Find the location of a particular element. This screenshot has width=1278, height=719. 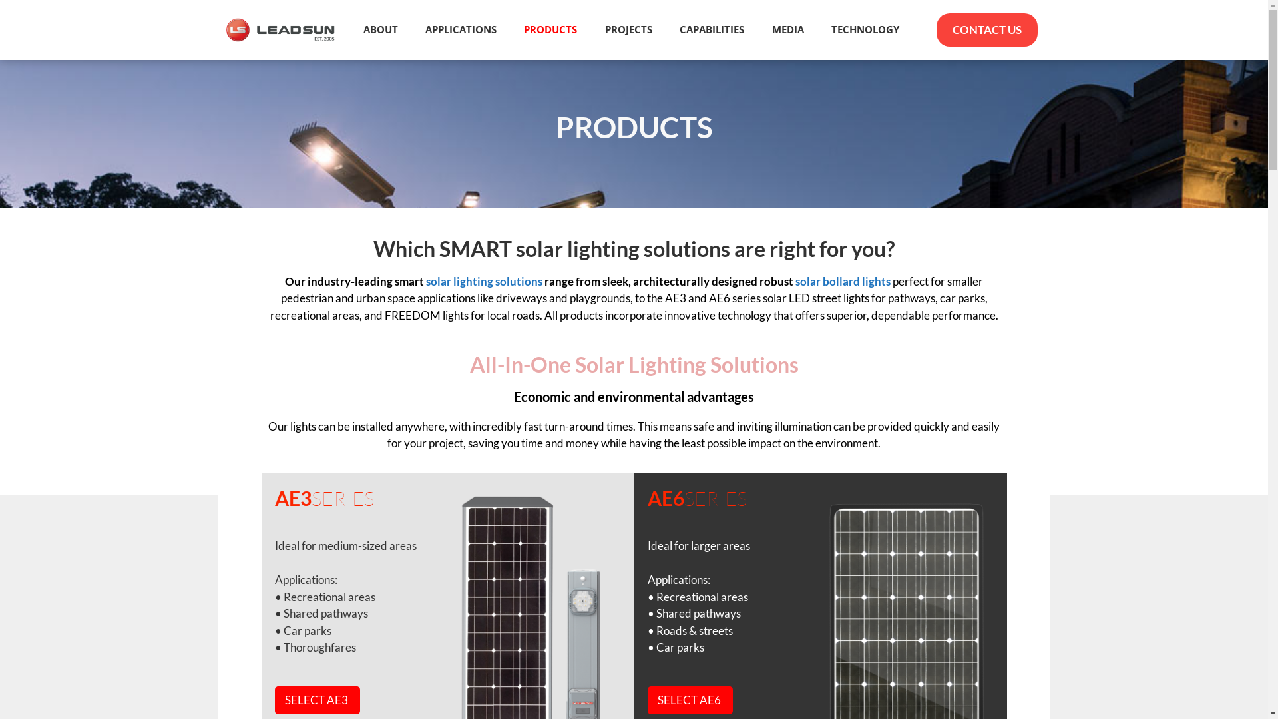

solar bollard lights is located at coordinates (844, 281).